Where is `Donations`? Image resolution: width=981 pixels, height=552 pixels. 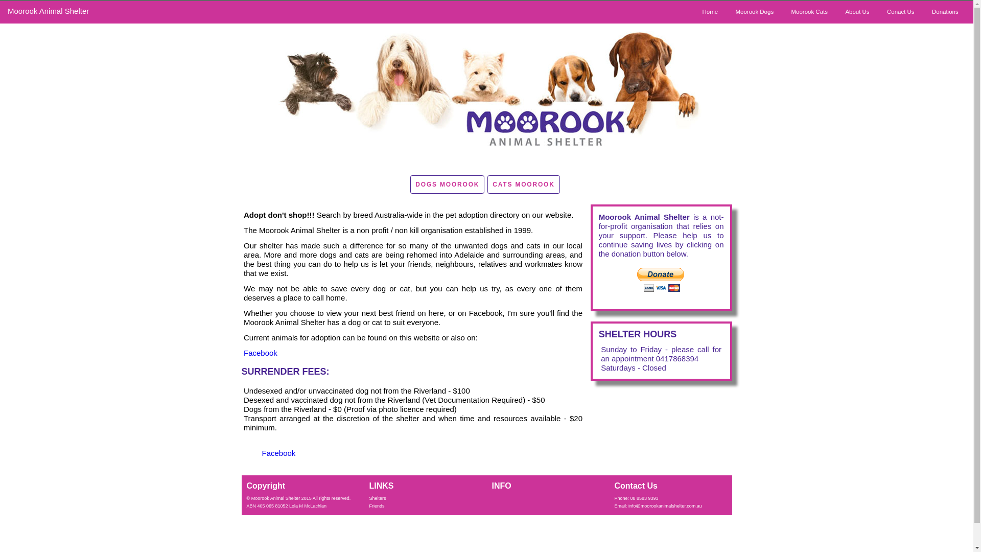
Donations is located at coordinates (945, 12).